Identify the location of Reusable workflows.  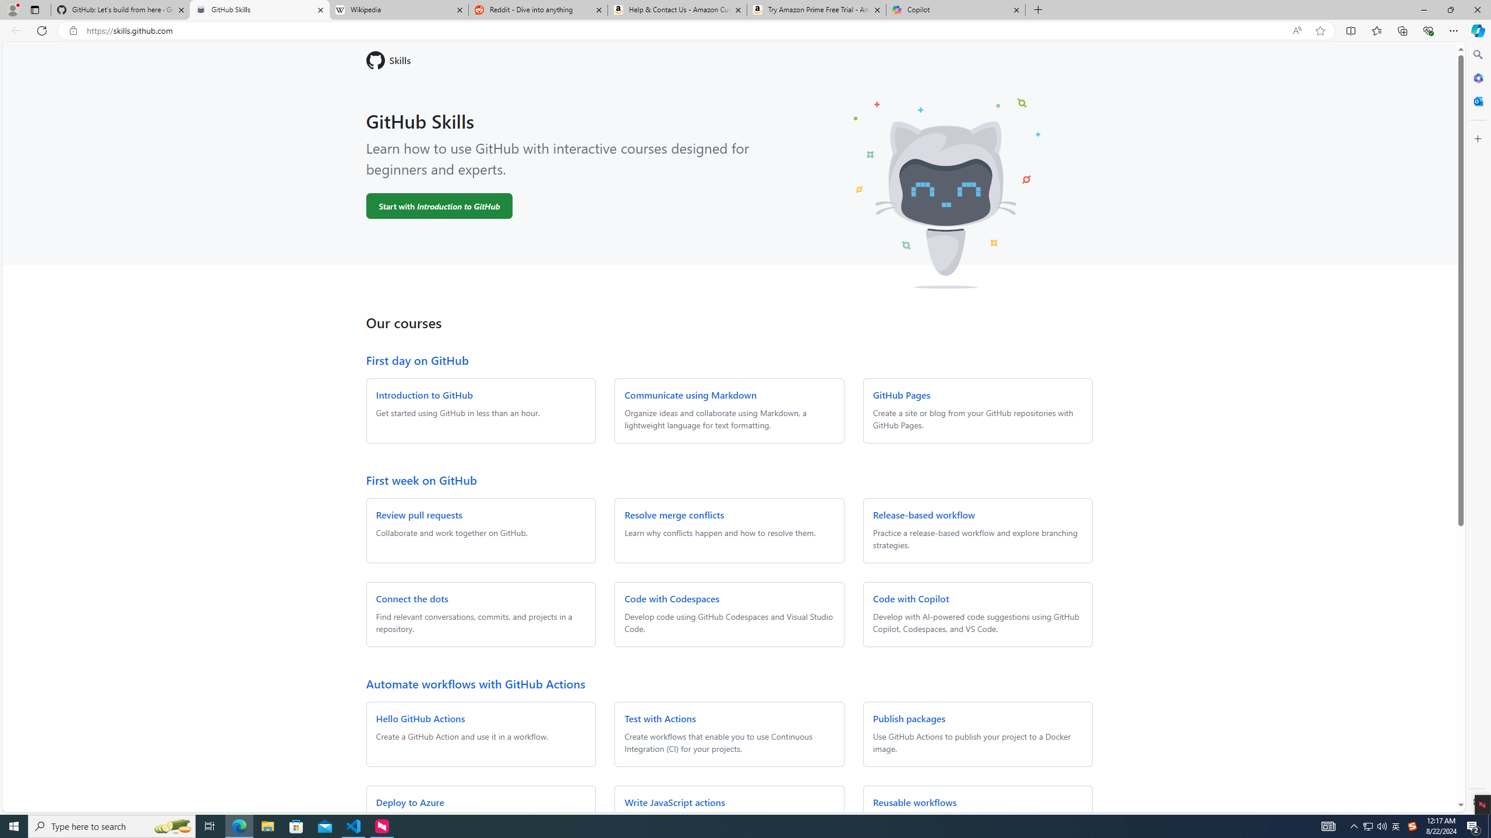
(914, 802).